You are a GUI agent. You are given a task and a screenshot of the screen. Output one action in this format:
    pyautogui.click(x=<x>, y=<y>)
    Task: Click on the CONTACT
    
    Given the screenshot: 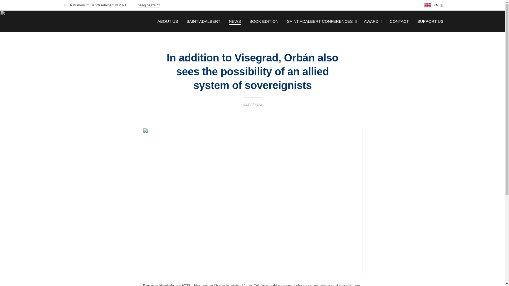 What is the action you would take?
    pyautogui.click(x=399, y=21)
    